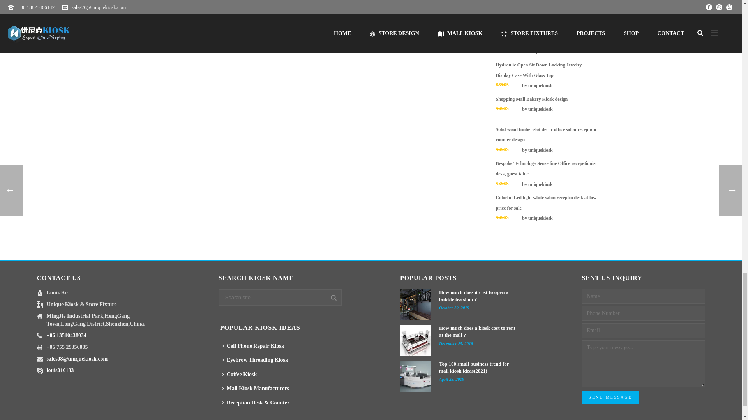 The image size is (748, 420). What do you see at coordinates (508, 217) in the screenshot?
I see `Rated 5 out of 5` at bounding box center [508, 217].